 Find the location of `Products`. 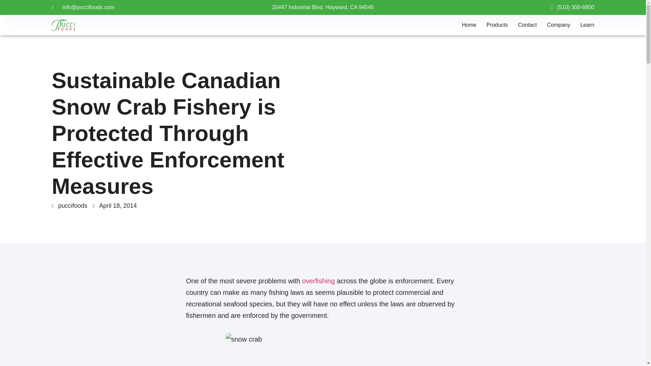

Products is located at coordinates (497, 25).